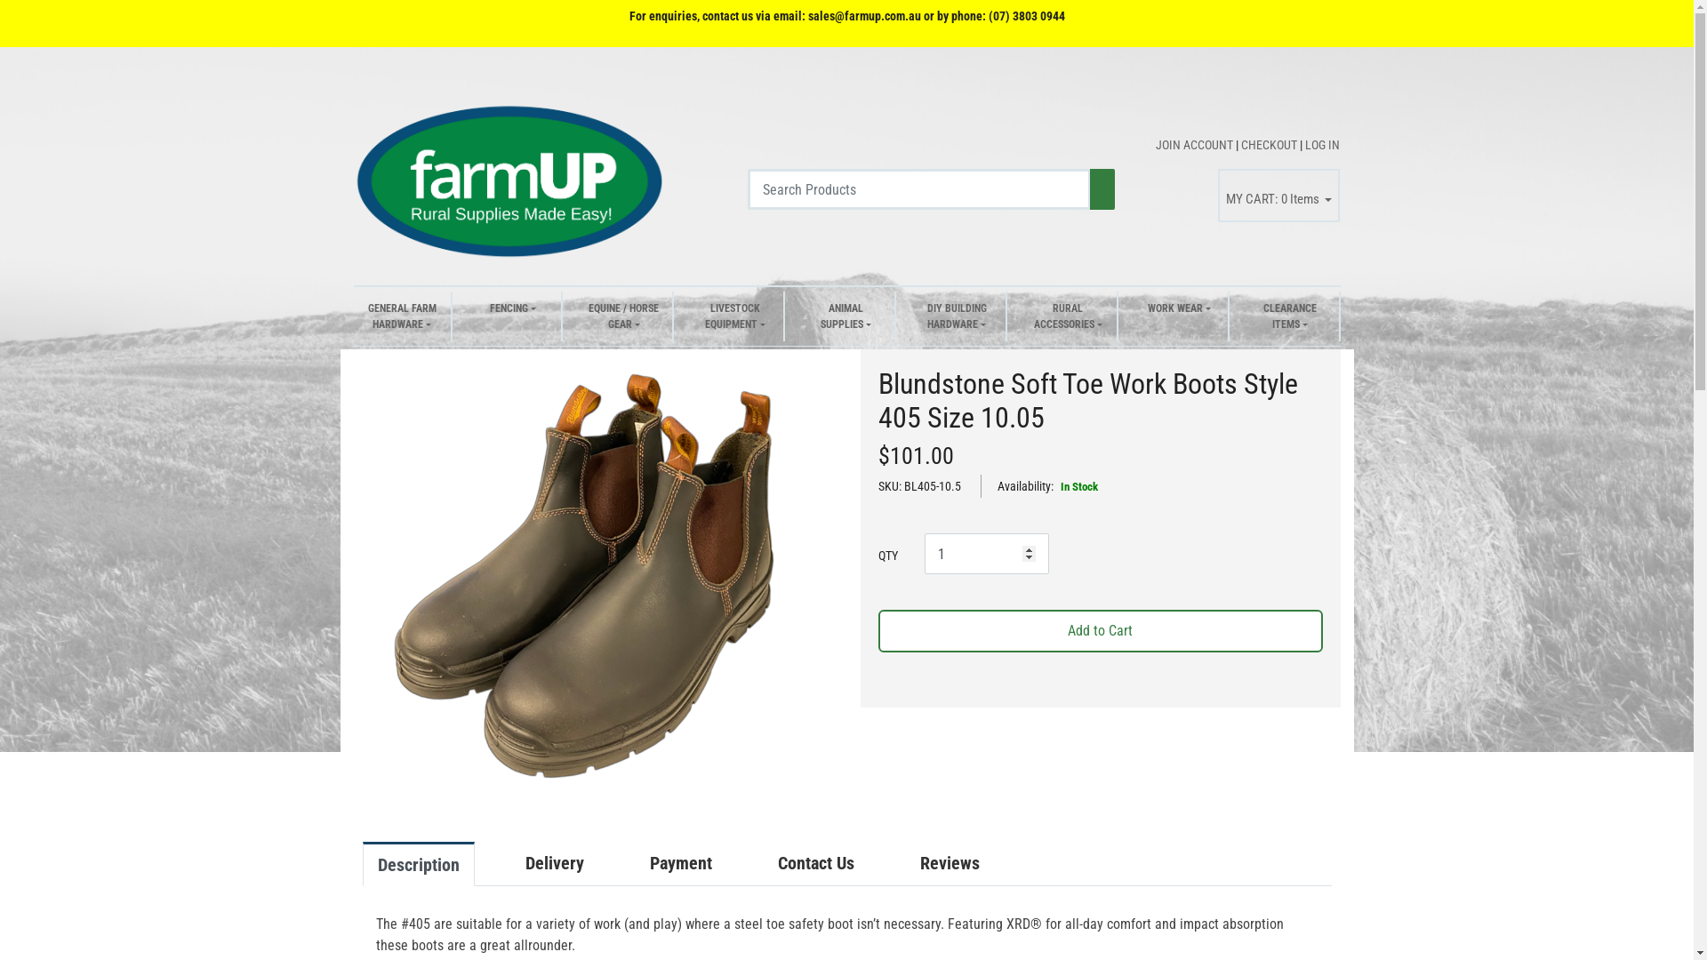  Describe the element at coordinates (1270, 145) in the screenshot. I see `CHECKOUT` at that location.